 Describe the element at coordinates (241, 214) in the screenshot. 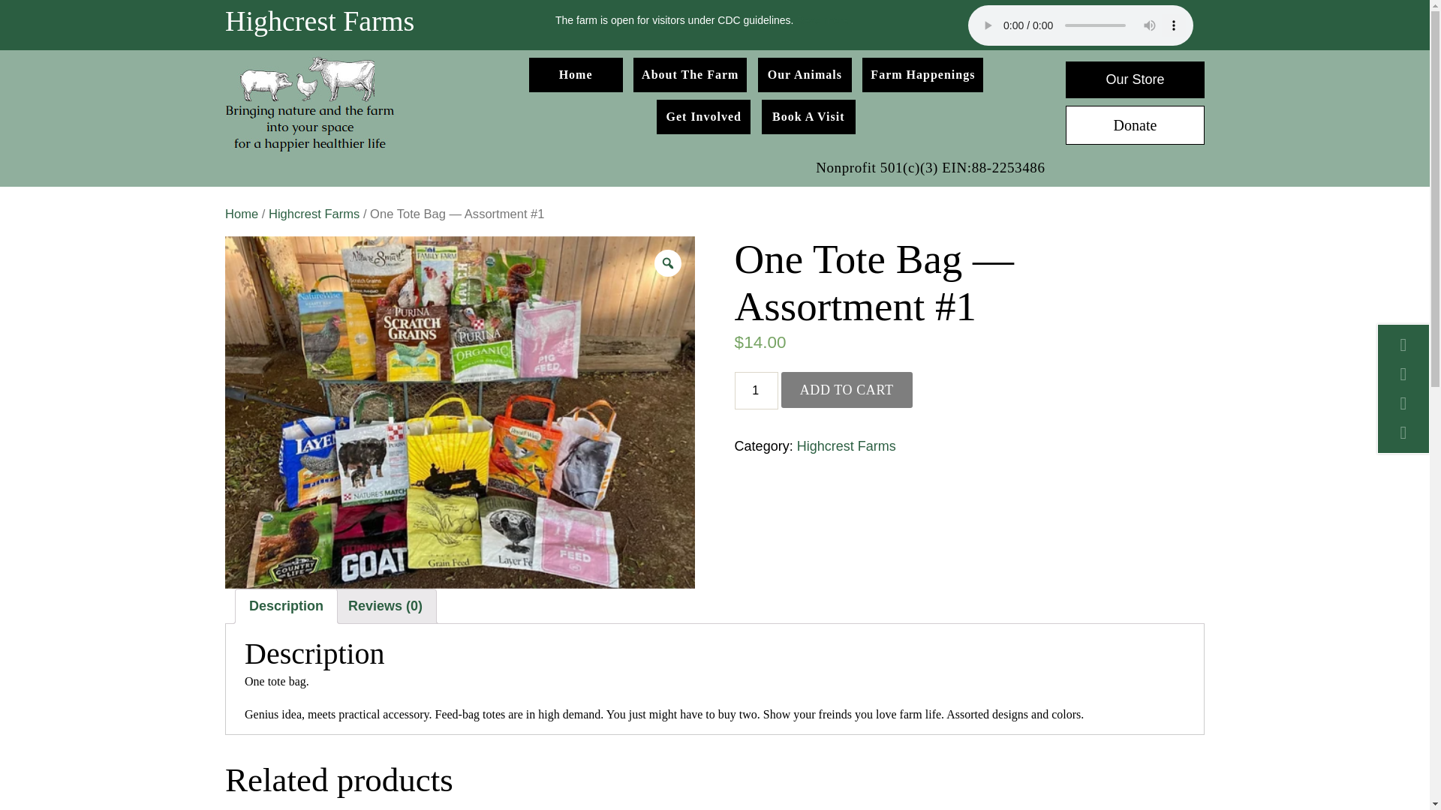

I see `Home` at that location.